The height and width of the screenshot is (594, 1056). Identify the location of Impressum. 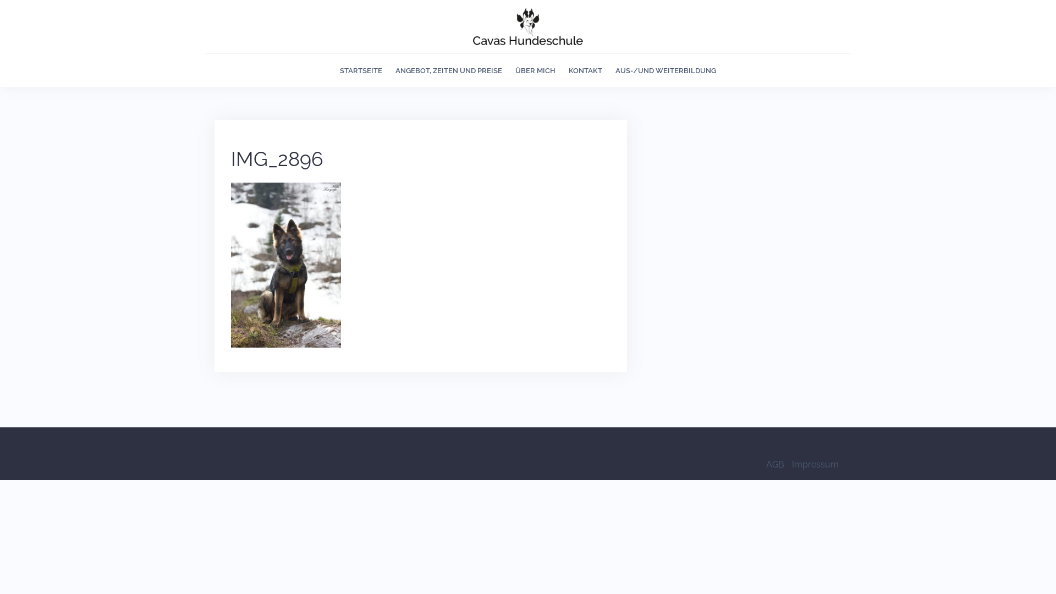
(815, 464).